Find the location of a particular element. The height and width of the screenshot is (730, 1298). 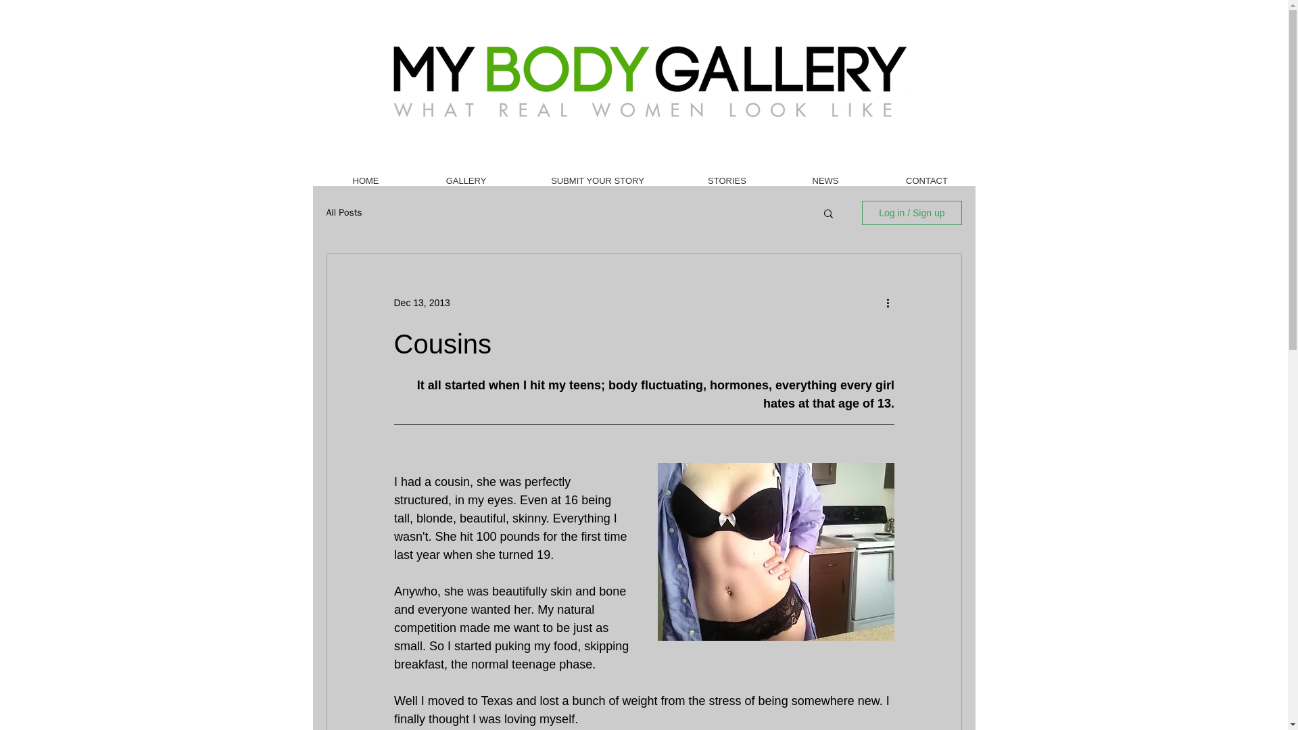

NEWS is located at coordinates (825, 180).